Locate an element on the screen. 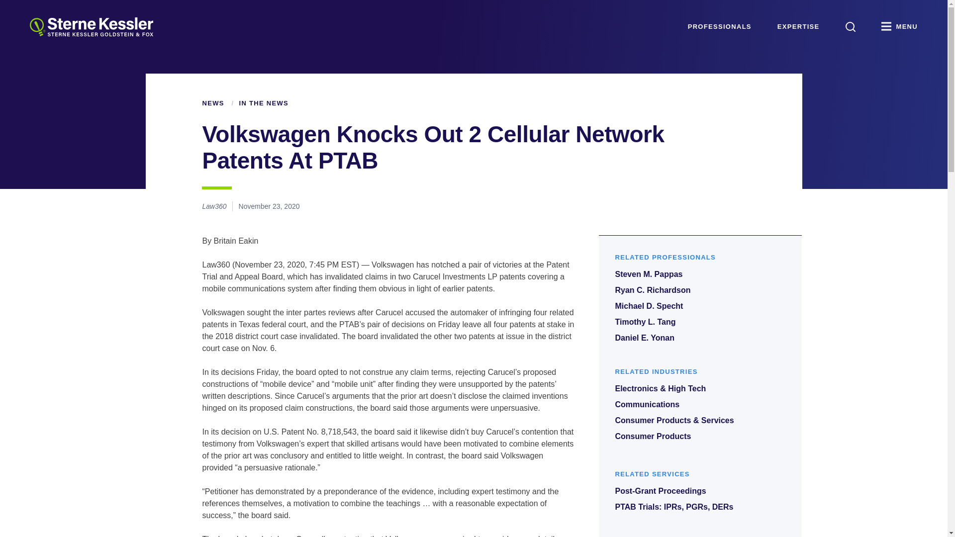 The height and width of the screenshot is (537, 955). MENU is located at coordinates (899, 27).